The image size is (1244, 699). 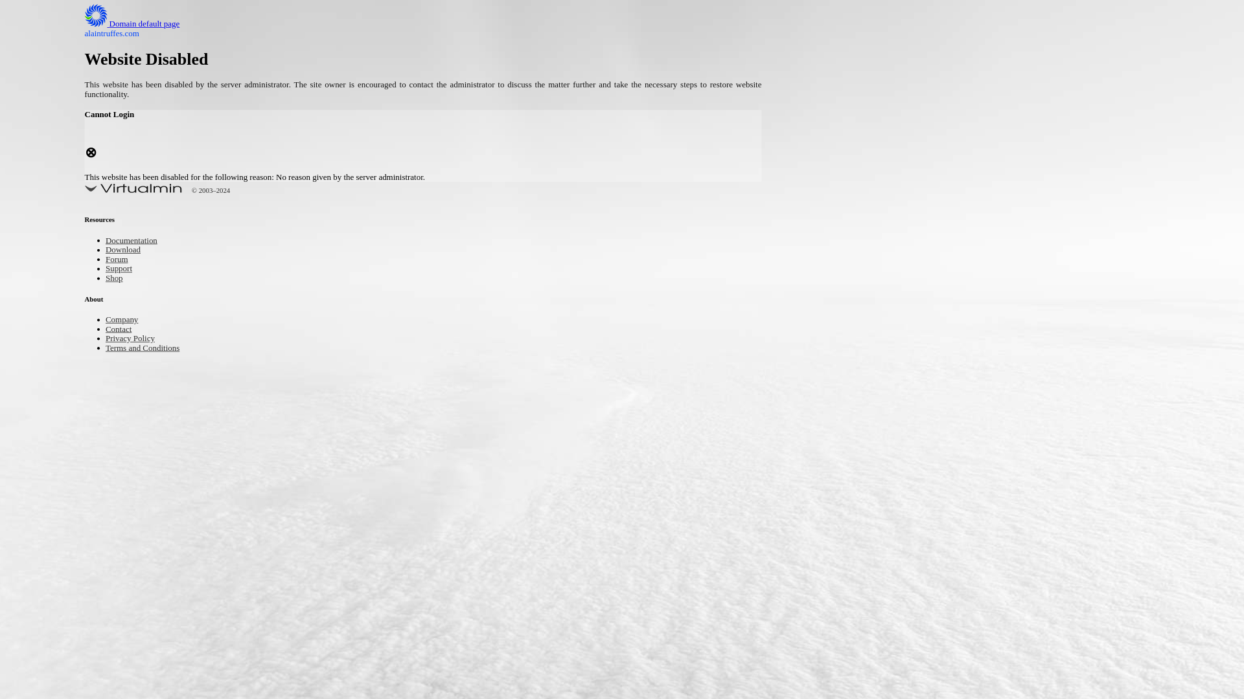 I want to click on Contact, so click(x=122, y=330).